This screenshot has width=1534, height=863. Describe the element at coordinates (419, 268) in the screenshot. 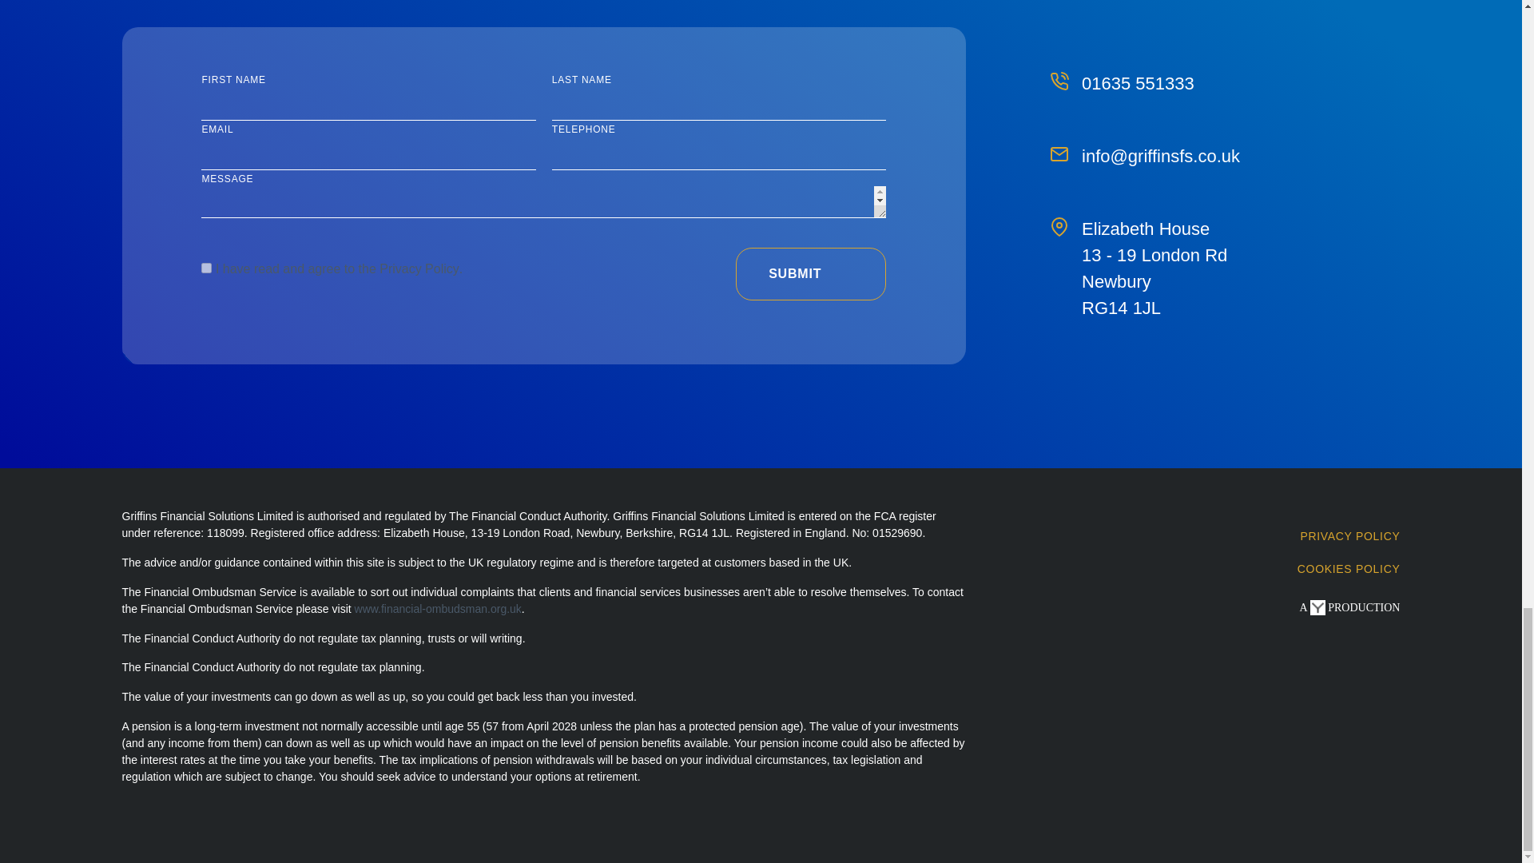

I see `Privacy Policy` at that location.